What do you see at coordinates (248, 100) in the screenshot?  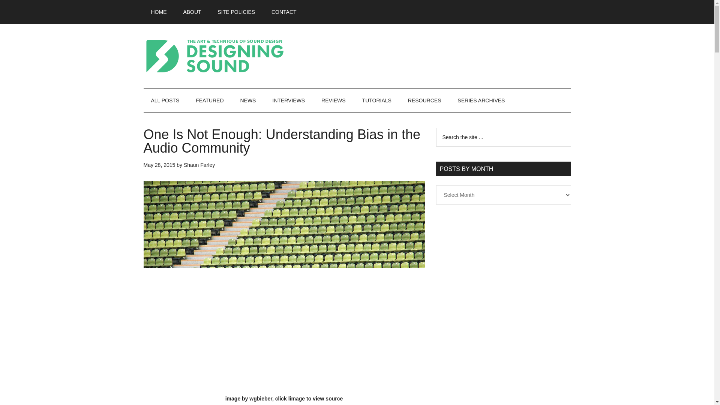 I see `NEWS` at bounding box center [248, 100].